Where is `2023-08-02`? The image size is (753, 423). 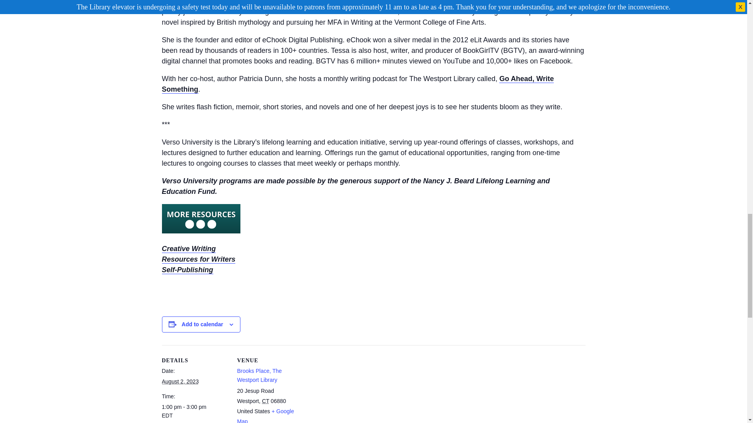 2023-08-02 is located at coordinates (180, 381).